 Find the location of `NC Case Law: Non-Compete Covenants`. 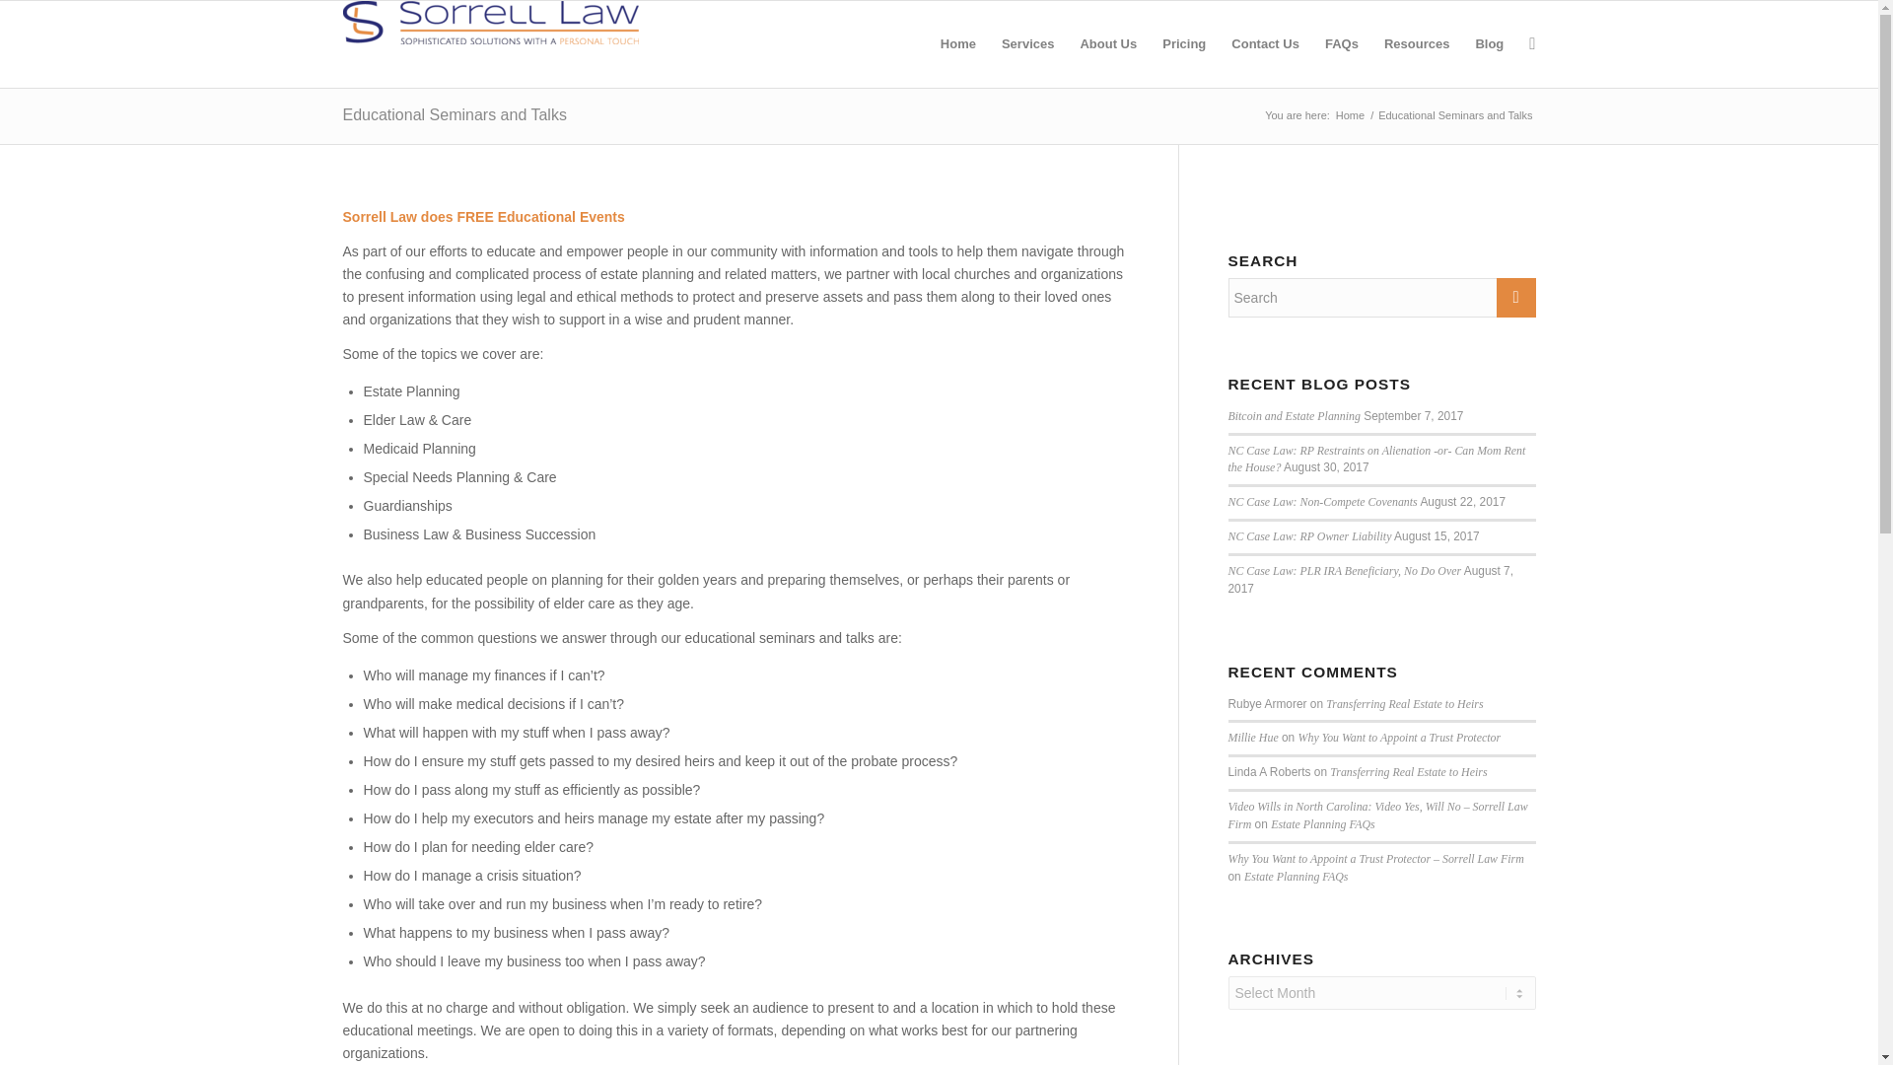

NC Case Law: Non-Compete Covenants is located at coordinates (1323, 502).